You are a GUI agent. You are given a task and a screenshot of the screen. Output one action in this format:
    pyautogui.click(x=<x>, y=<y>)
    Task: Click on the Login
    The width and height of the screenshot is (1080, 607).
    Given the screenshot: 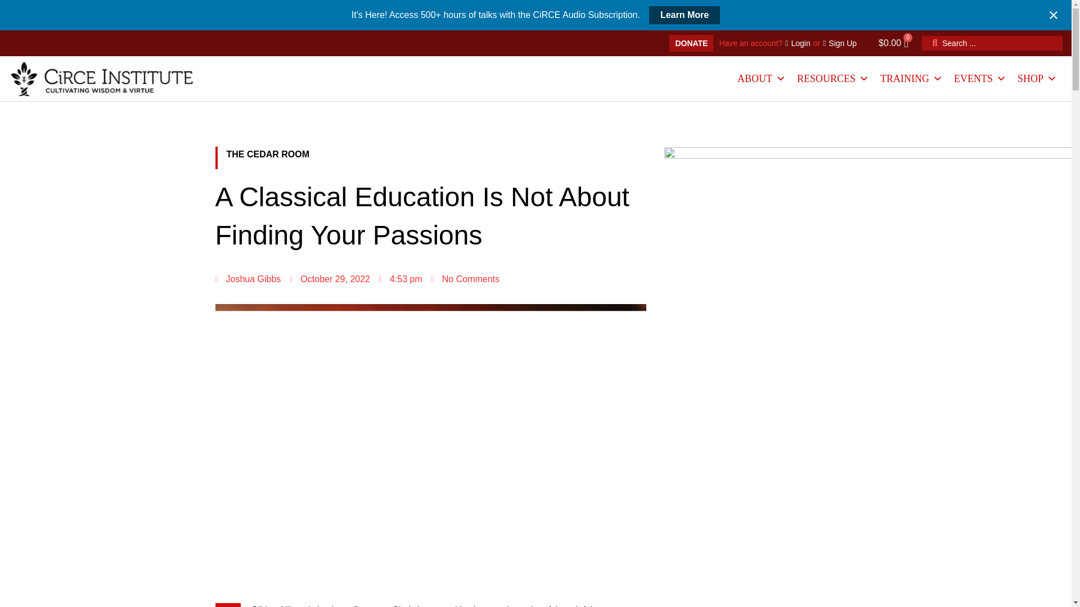 What is the action you would take?
    pyautogui.click(x=798, y=43)
    